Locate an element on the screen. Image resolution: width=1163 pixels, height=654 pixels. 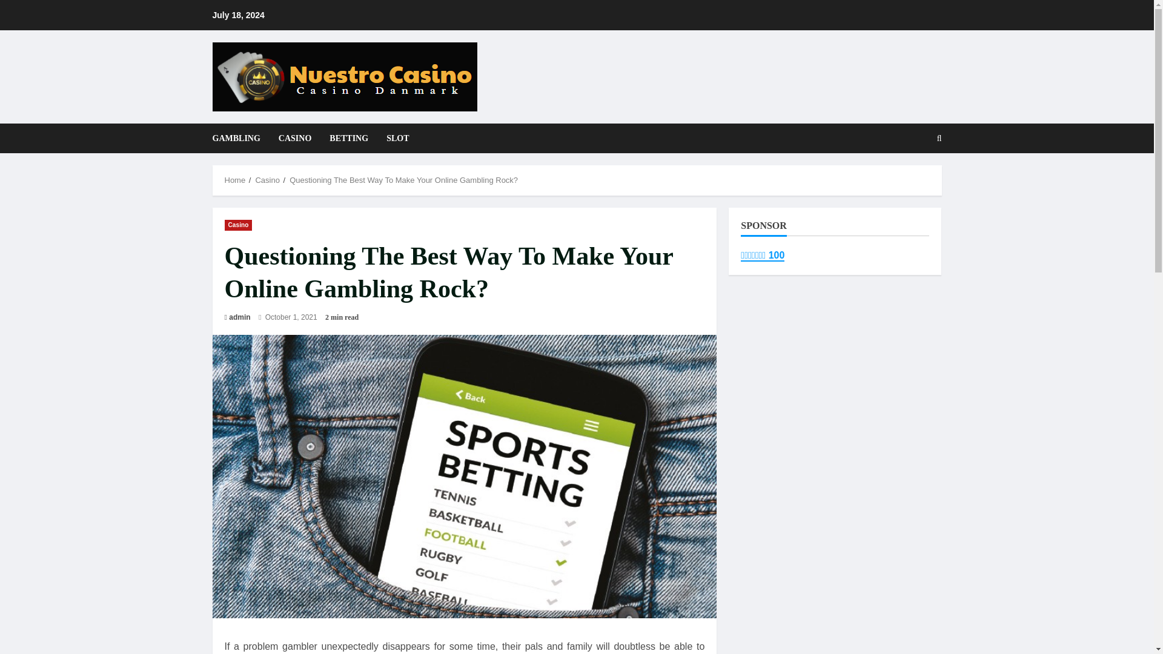
Casino is located at coordinates (267, 180).